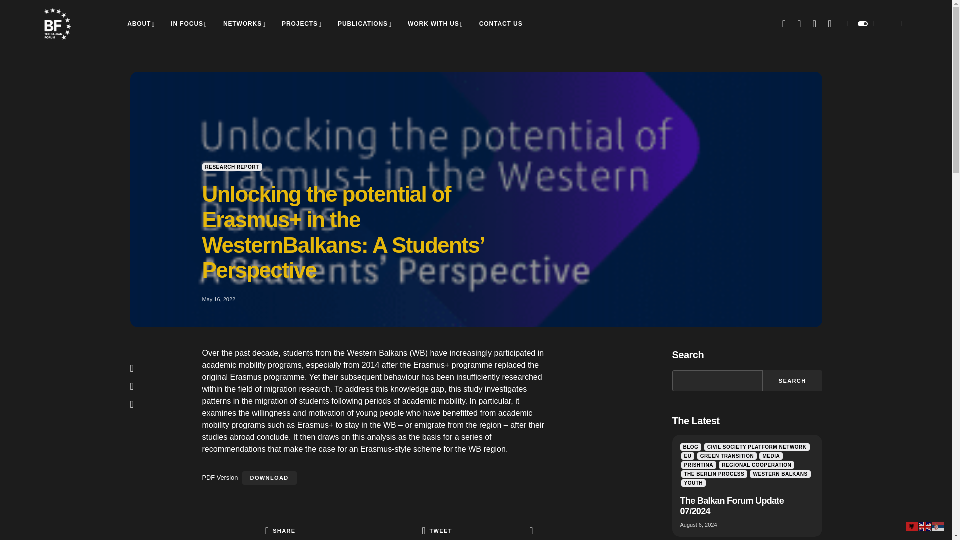  What do you see at coordinates (912, 526) in the screenshot?
I see `Albanian` at bounding box center [912, 526].